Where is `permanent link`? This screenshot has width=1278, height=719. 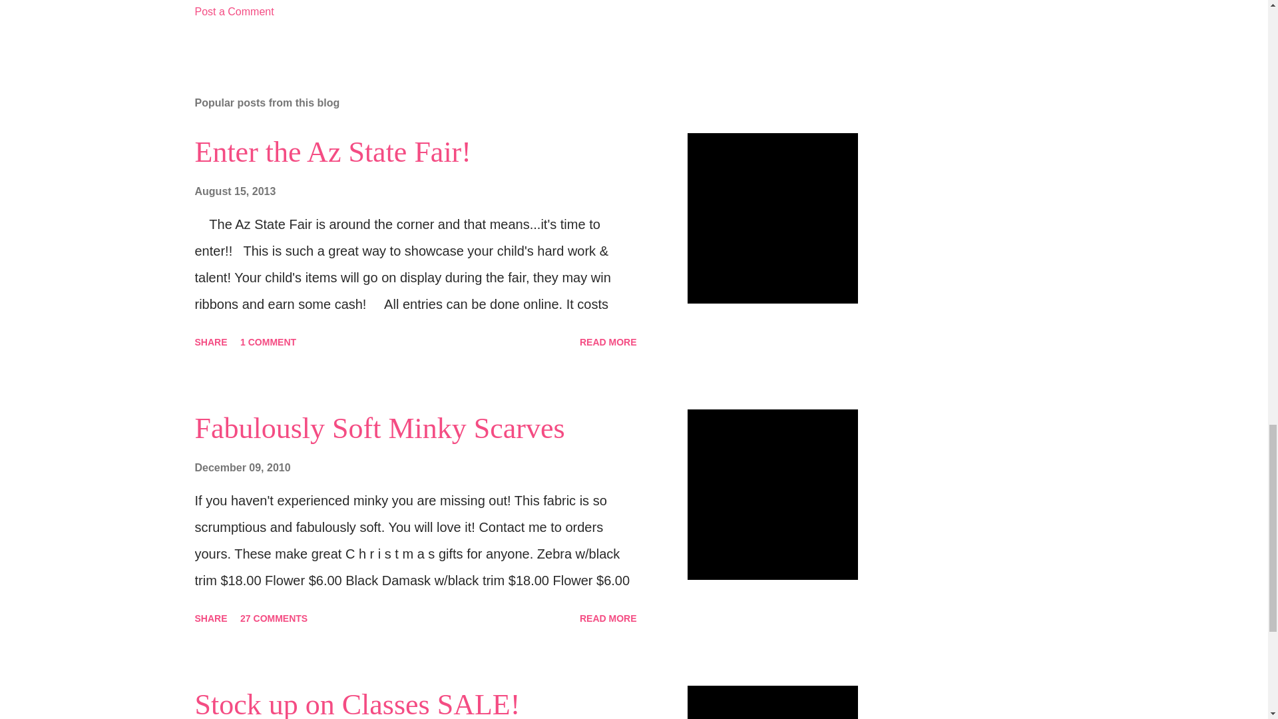 permanent link is located at coordinates (234, 190).